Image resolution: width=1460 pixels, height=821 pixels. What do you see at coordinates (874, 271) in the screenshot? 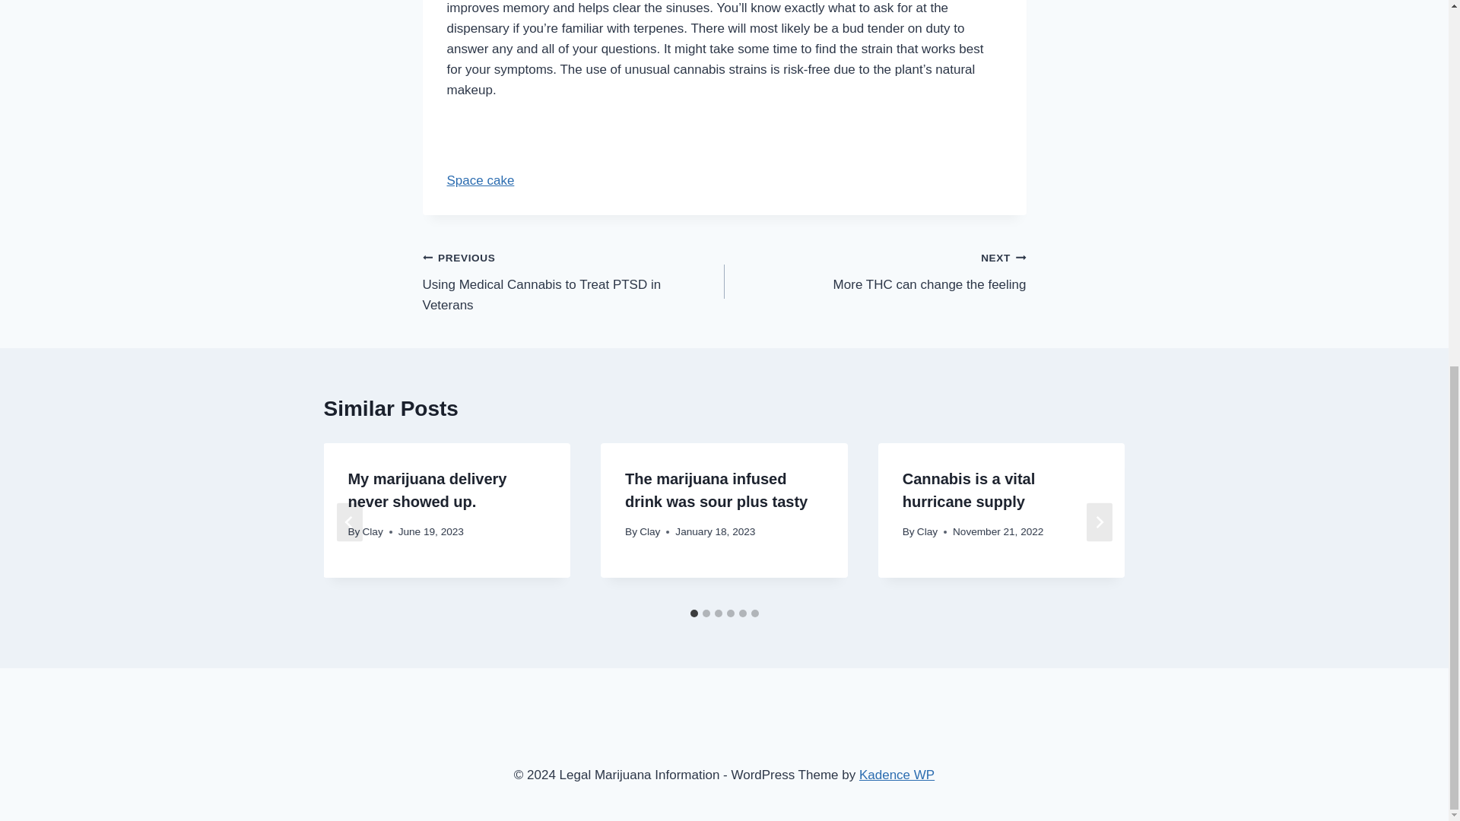
I see `Clay` at bounding box center [874, 271].